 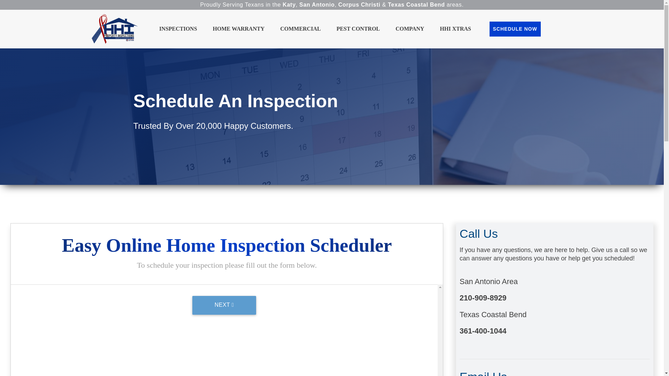 I want to click on COMPANY, so click(x=410, y=29).